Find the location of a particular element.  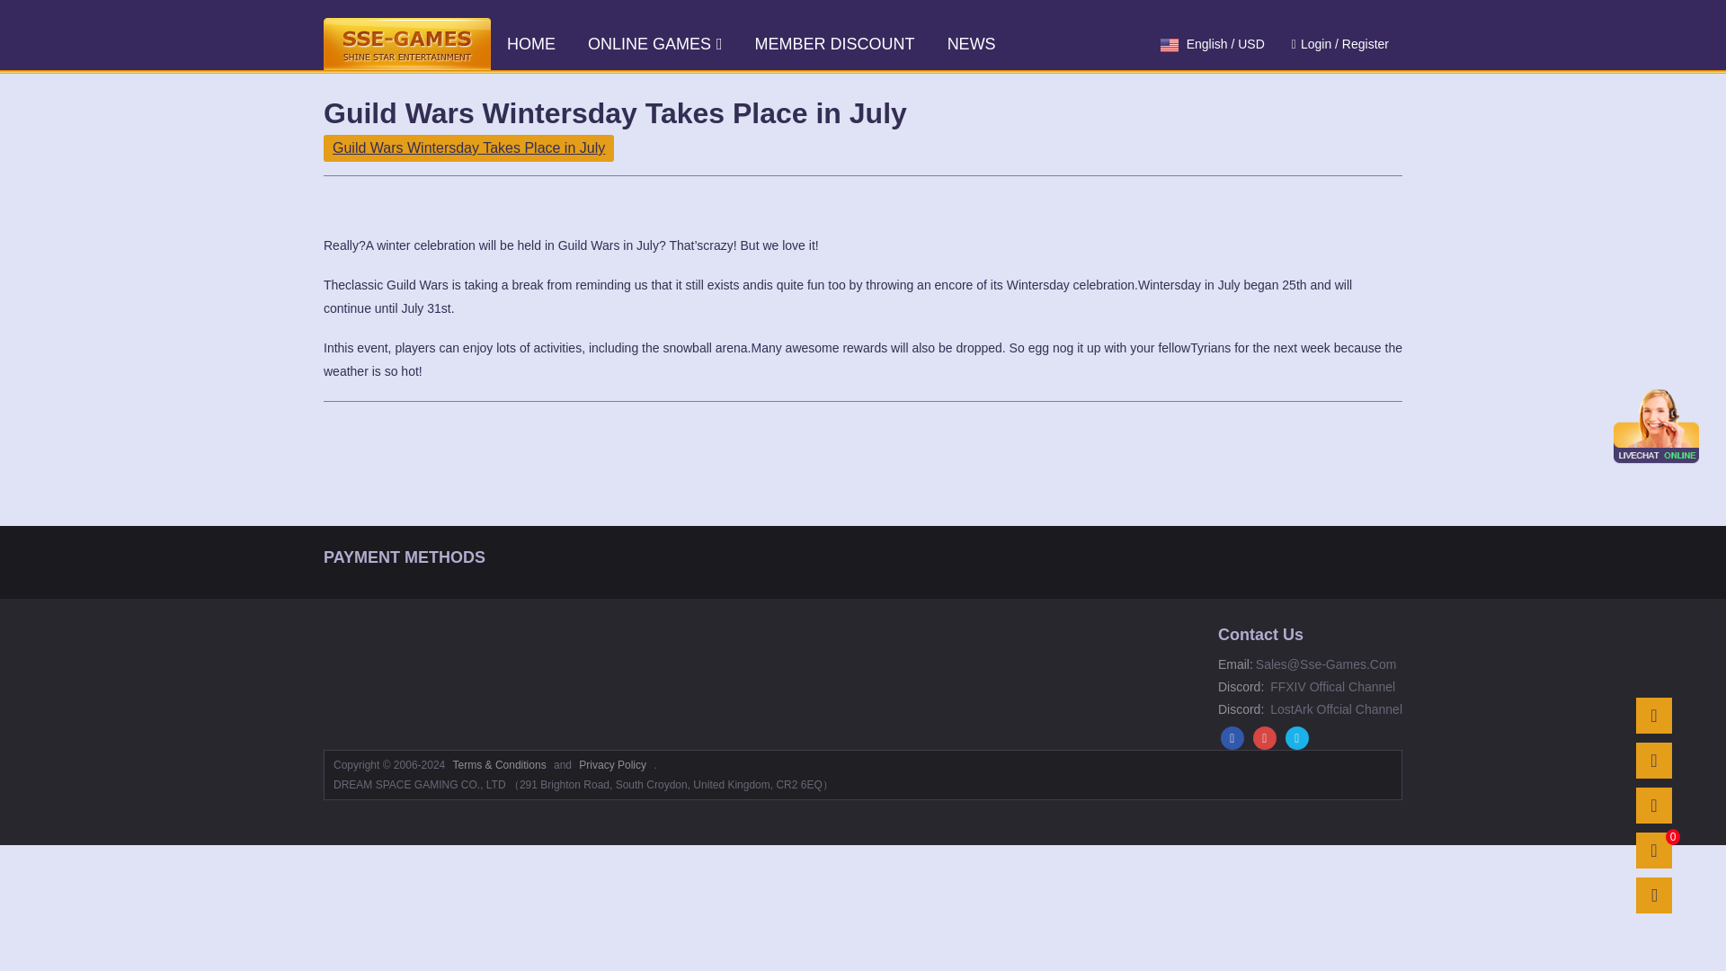

HOME is located at coordinates (530, 43).